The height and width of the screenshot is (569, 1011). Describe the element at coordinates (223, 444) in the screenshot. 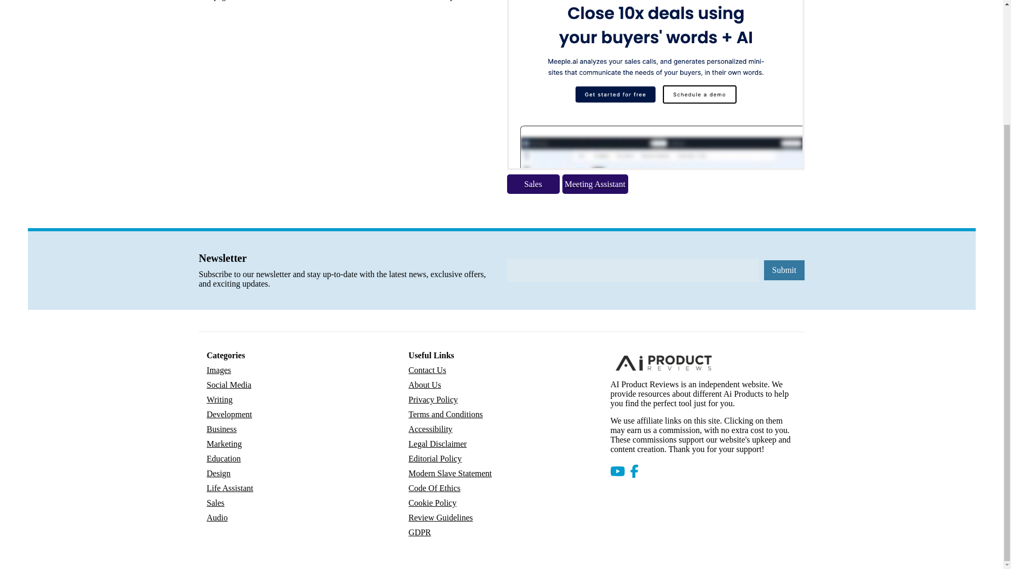

I see `Marketing` at that location.